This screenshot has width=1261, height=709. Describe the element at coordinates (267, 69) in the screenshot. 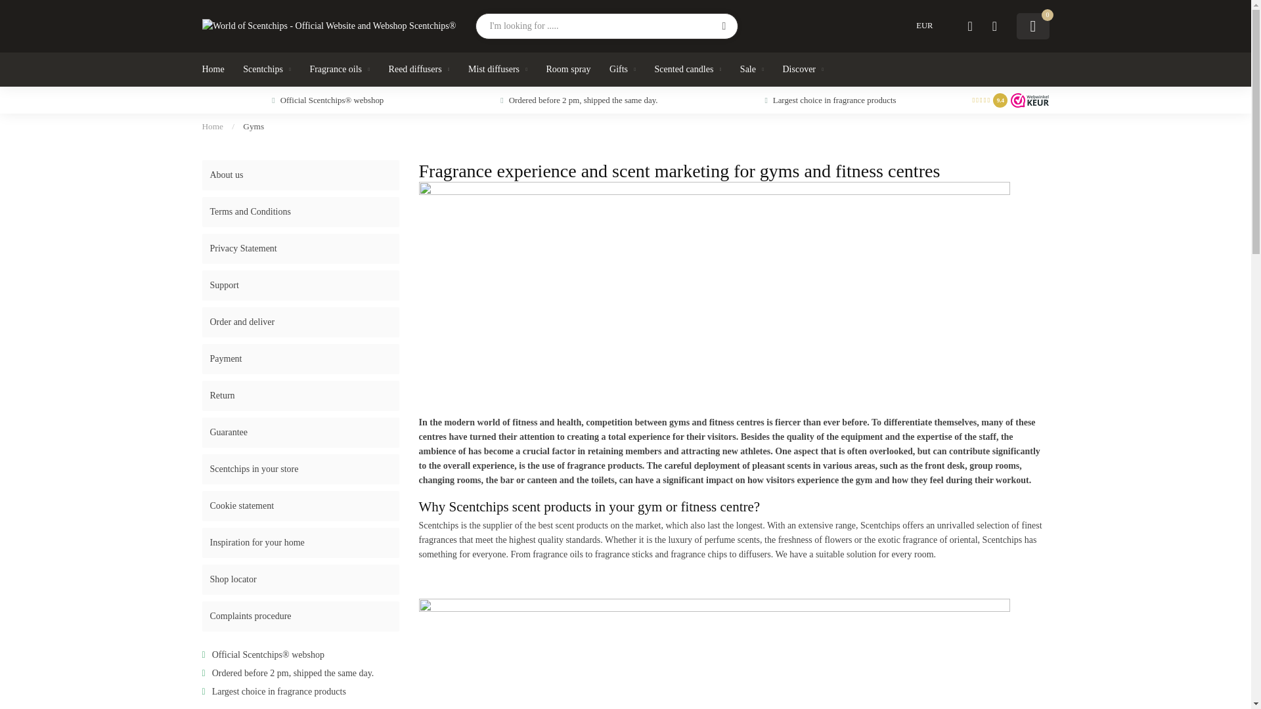

I see `Scentchips` at that location.